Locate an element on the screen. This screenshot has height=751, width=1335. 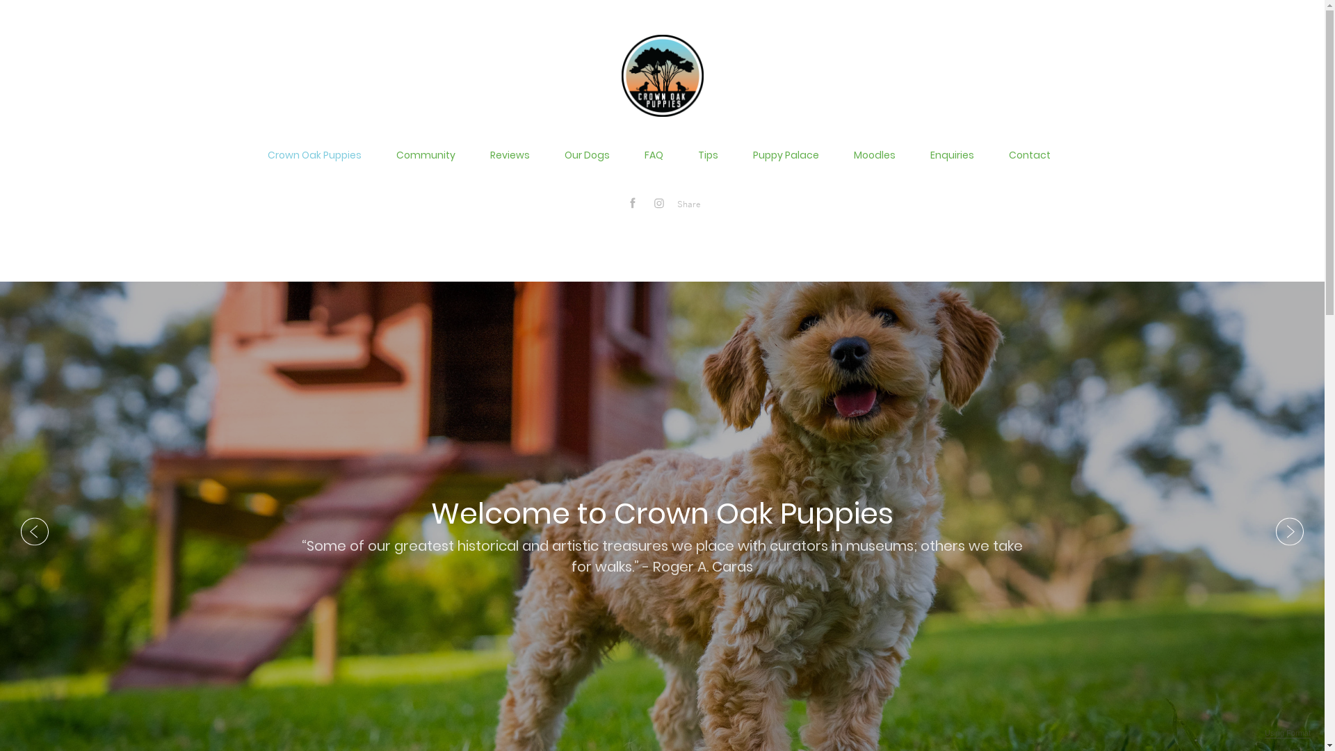
Puppy Palace is located at coordinates (786, 155).